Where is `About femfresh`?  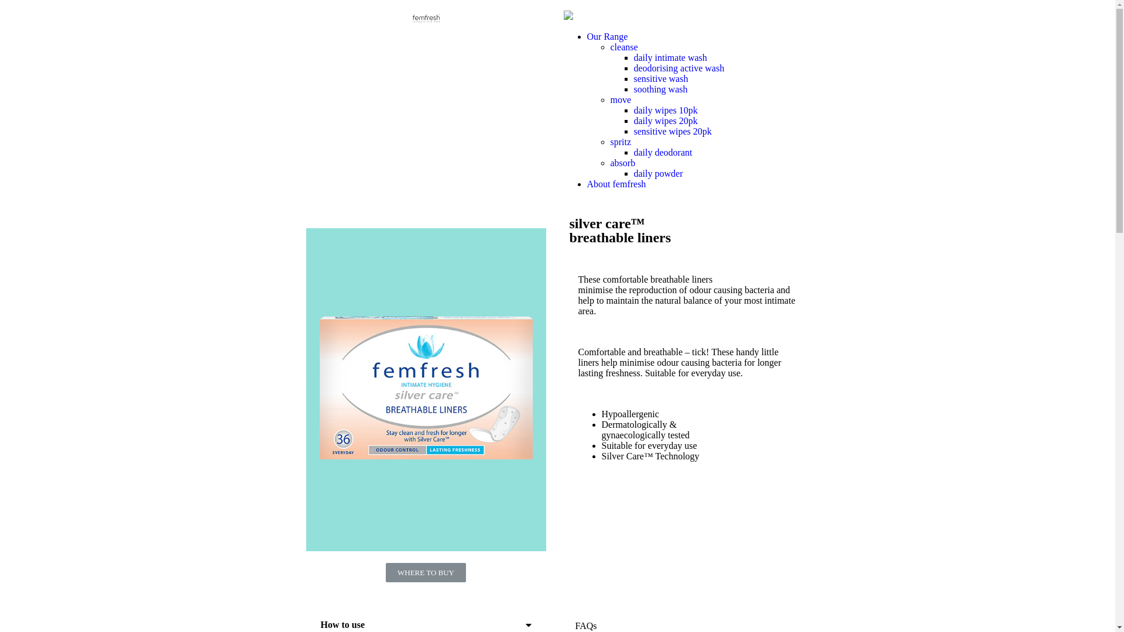 About femfresh is located at coordinates (616, 184).